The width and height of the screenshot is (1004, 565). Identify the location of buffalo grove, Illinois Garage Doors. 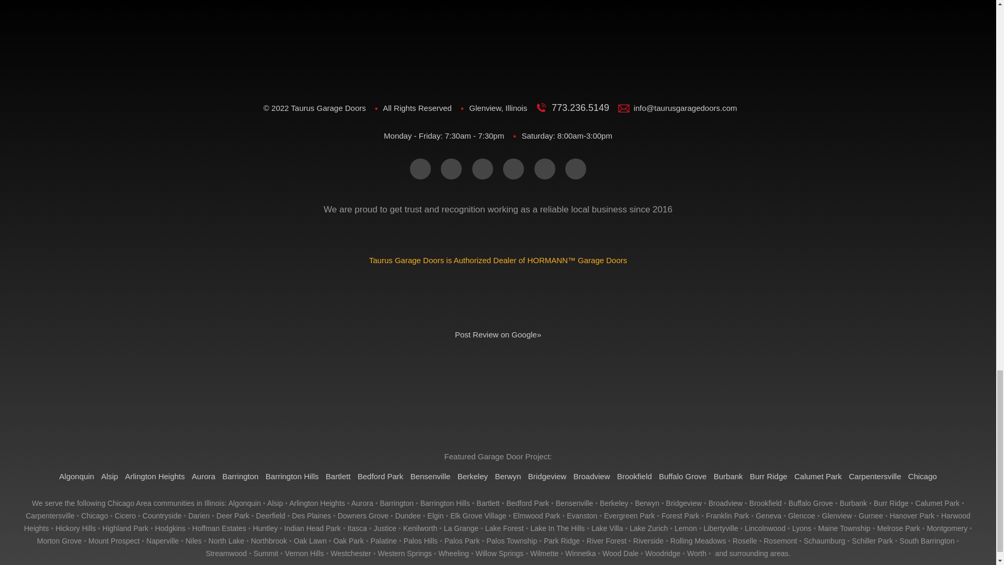
(811, 503).